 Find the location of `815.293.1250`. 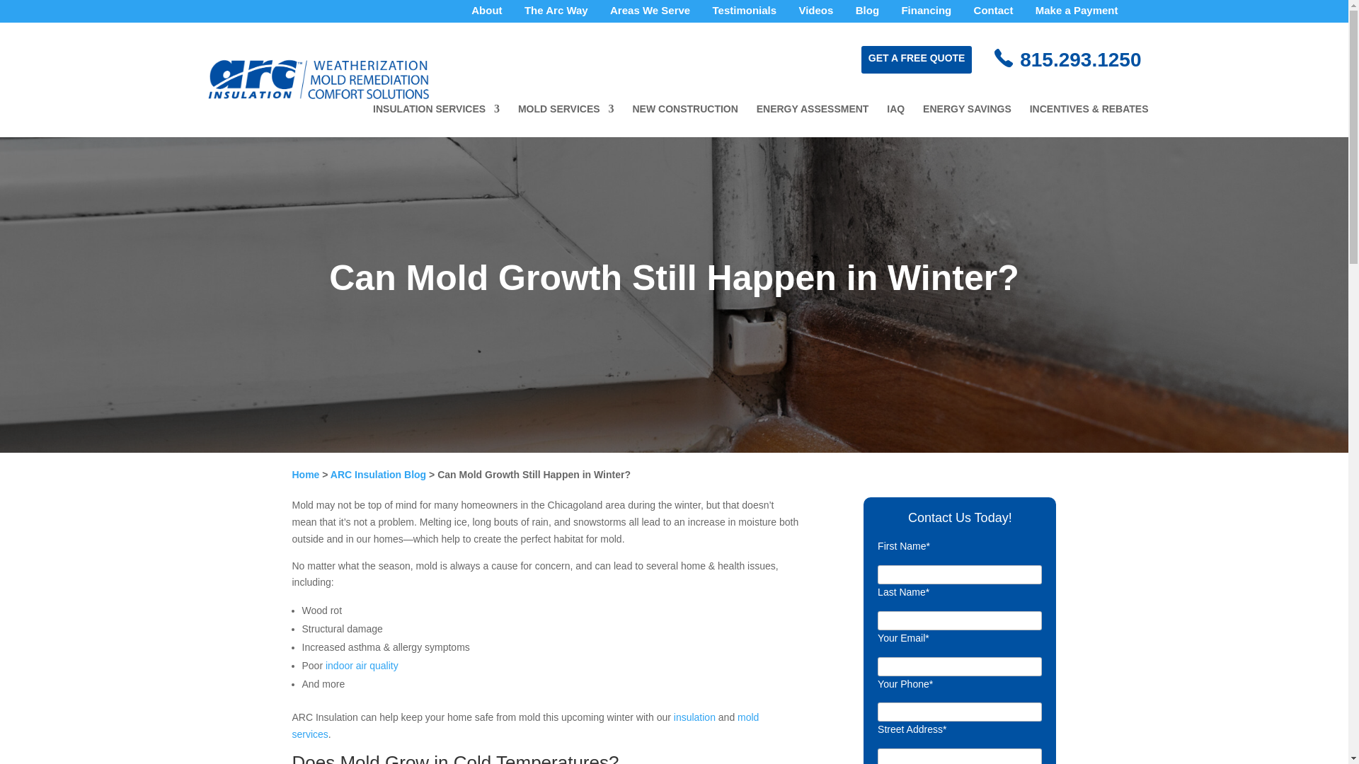

815.293.1250 is located at coordinates (1080, 59).